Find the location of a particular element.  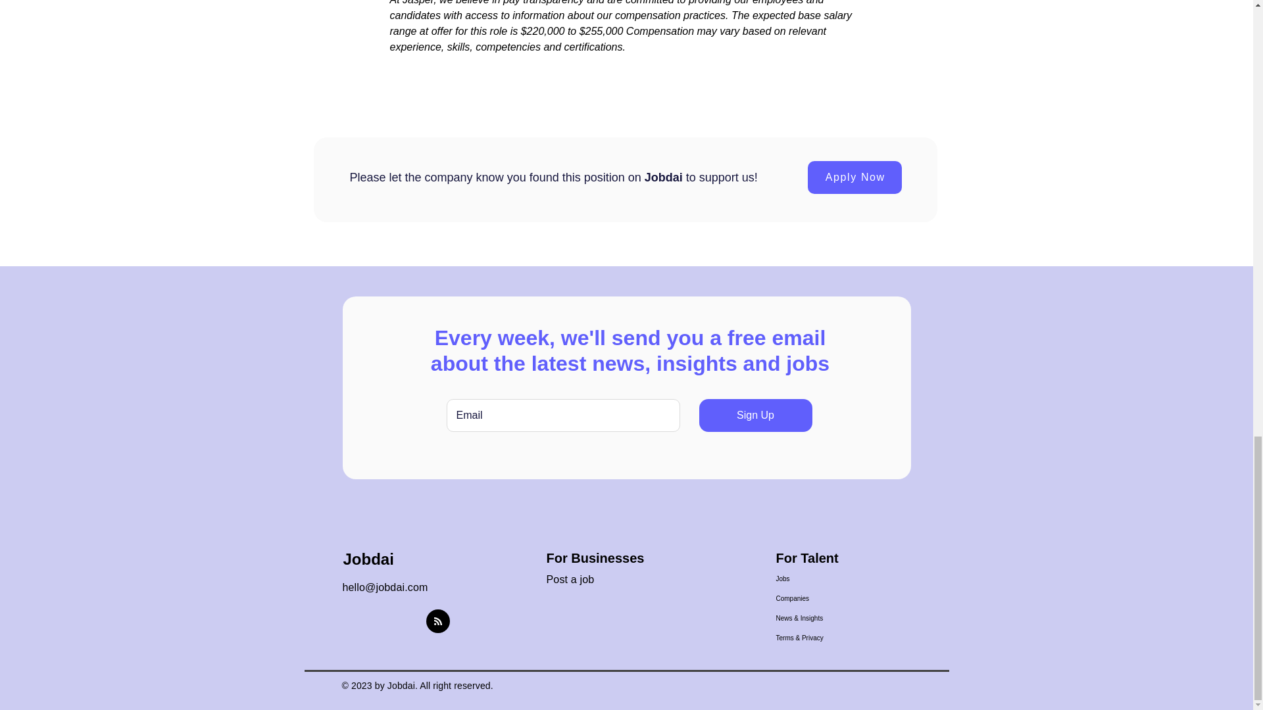

Apply Now is located at coordinates (854, 177).